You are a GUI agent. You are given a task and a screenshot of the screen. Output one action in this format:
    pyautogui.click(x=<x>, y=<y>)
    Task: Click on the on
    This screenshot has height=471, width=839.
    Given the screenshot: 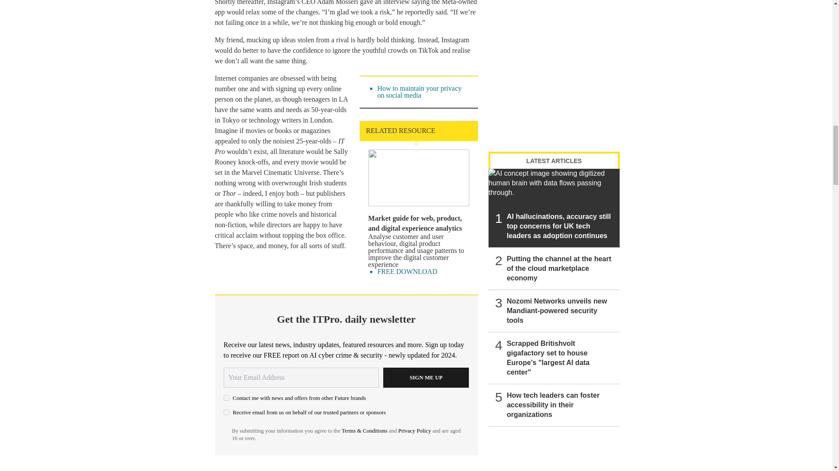 What is the action you would take?
    pyautogui.click(x=226, y=398)
    